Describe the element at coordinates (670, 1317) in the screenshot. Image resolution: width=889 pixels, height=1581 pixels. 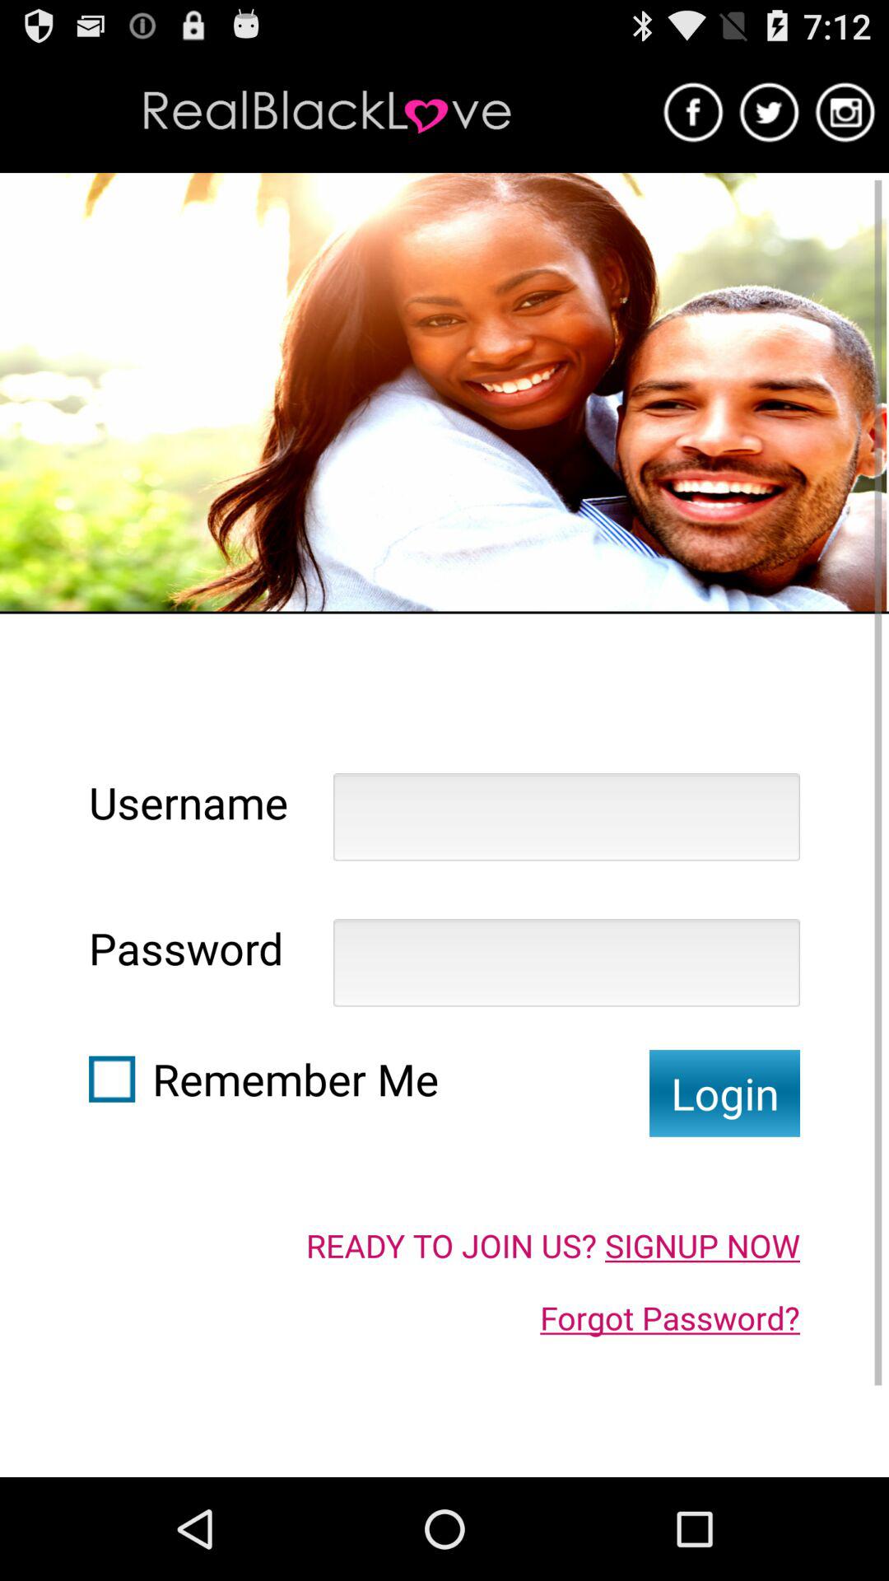
I see `choose the icon below the ready to join icon` at that location.